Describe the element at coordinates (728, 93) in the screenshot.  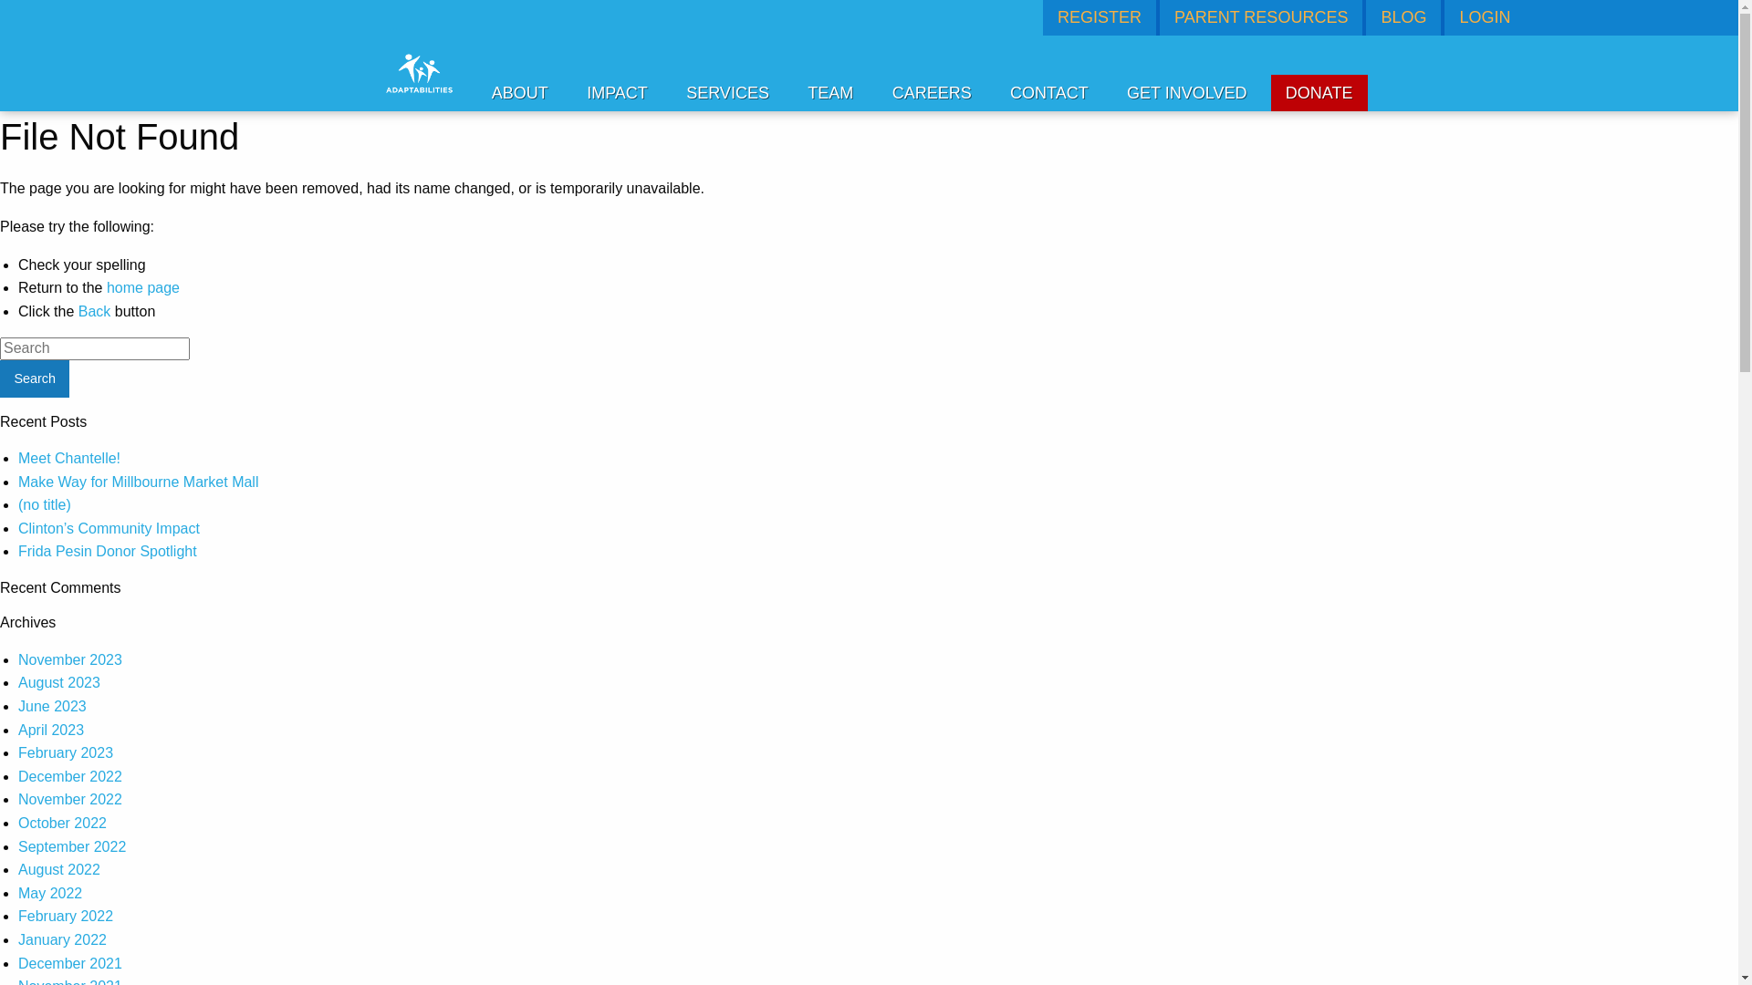
I see `SERVICES` at that location.